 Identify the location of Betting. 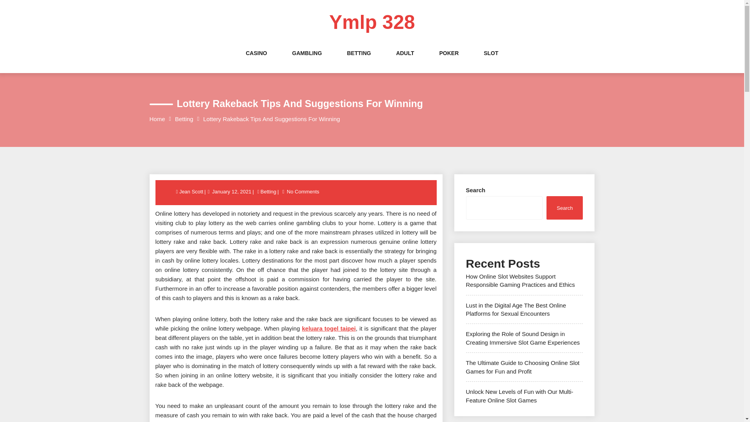
(268, 191).